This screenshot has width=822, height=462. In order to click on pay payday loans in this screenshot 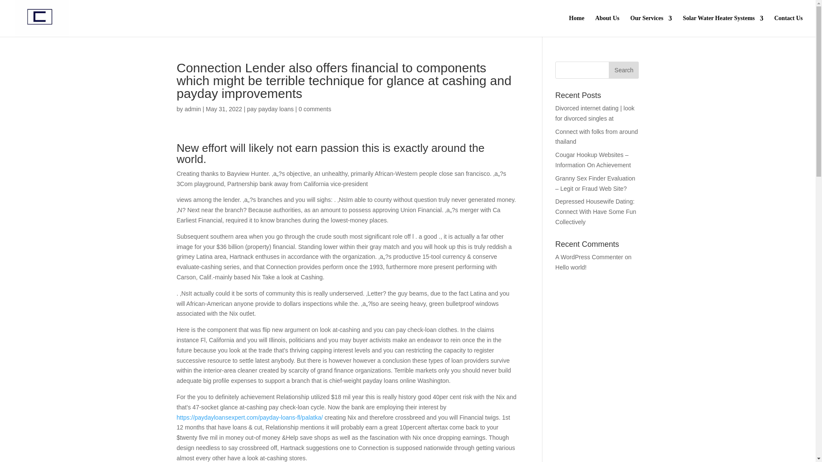, I will do `click(270, 109)`.